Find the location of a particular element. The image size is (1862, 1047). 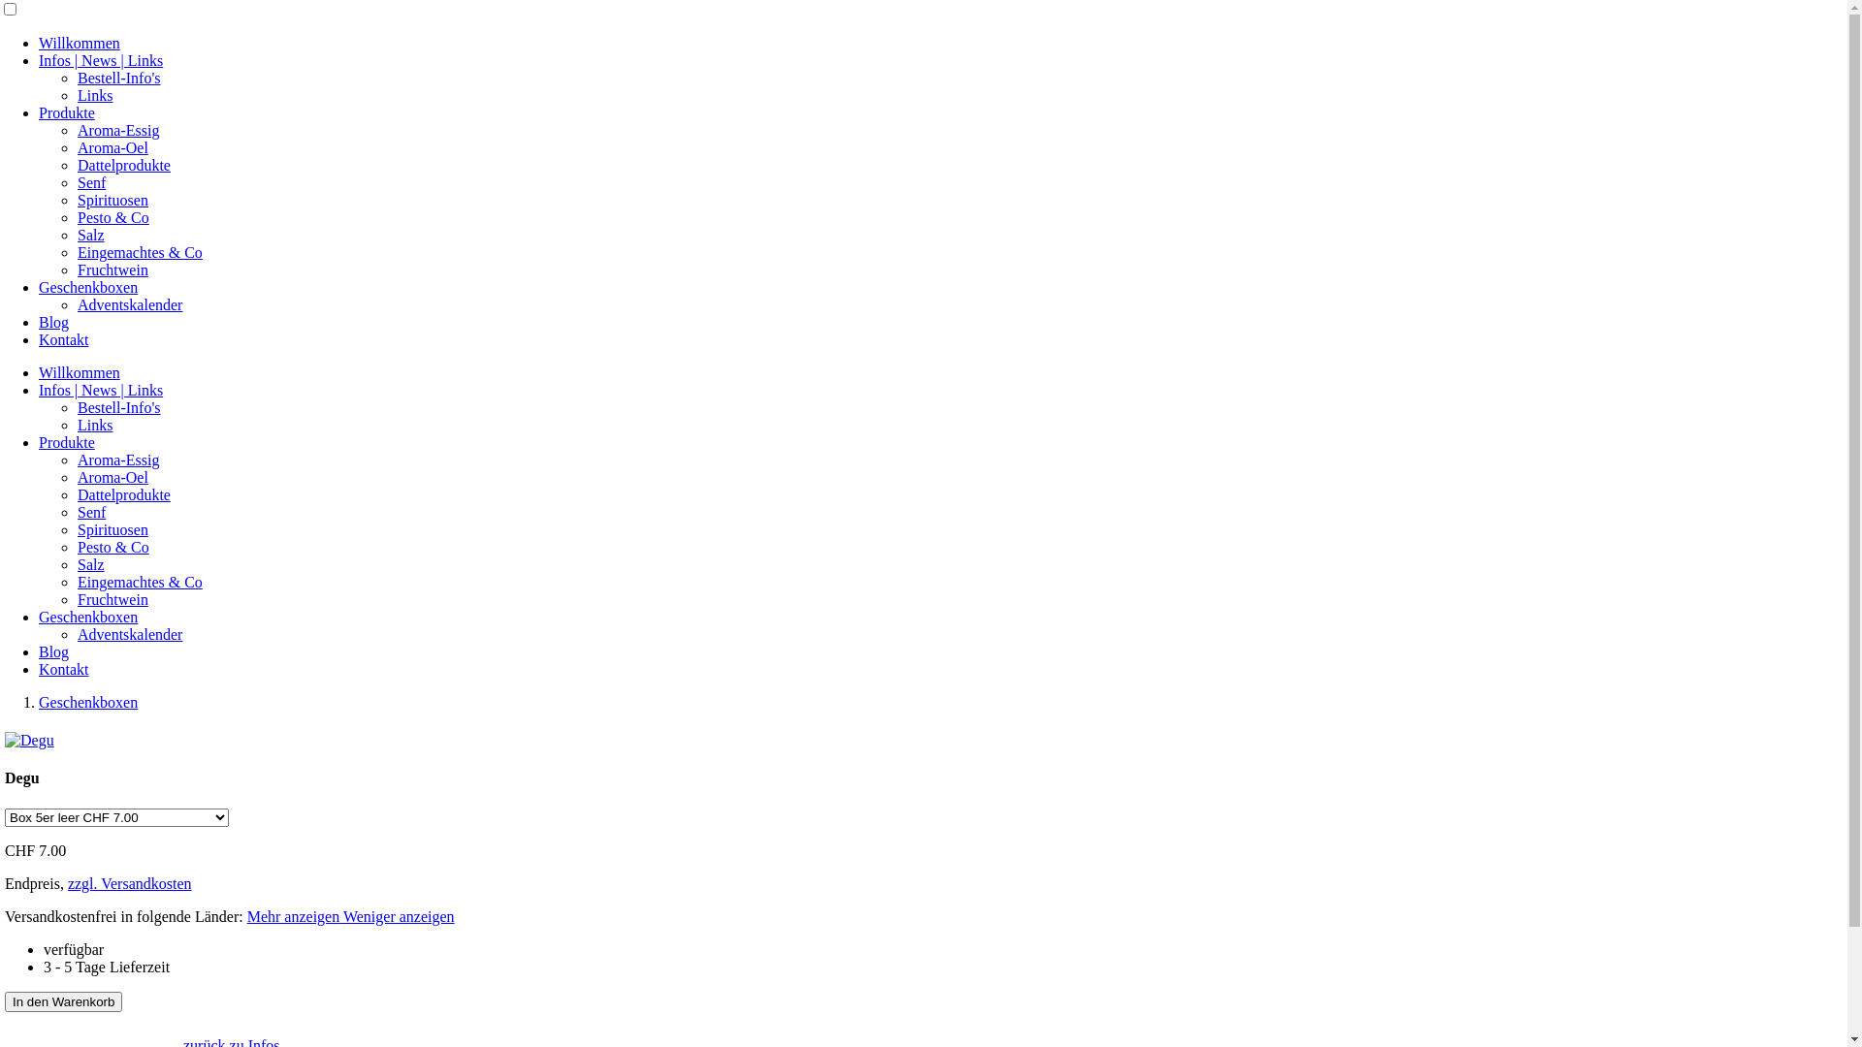

Kontakt is located at coordinates (64, 339).